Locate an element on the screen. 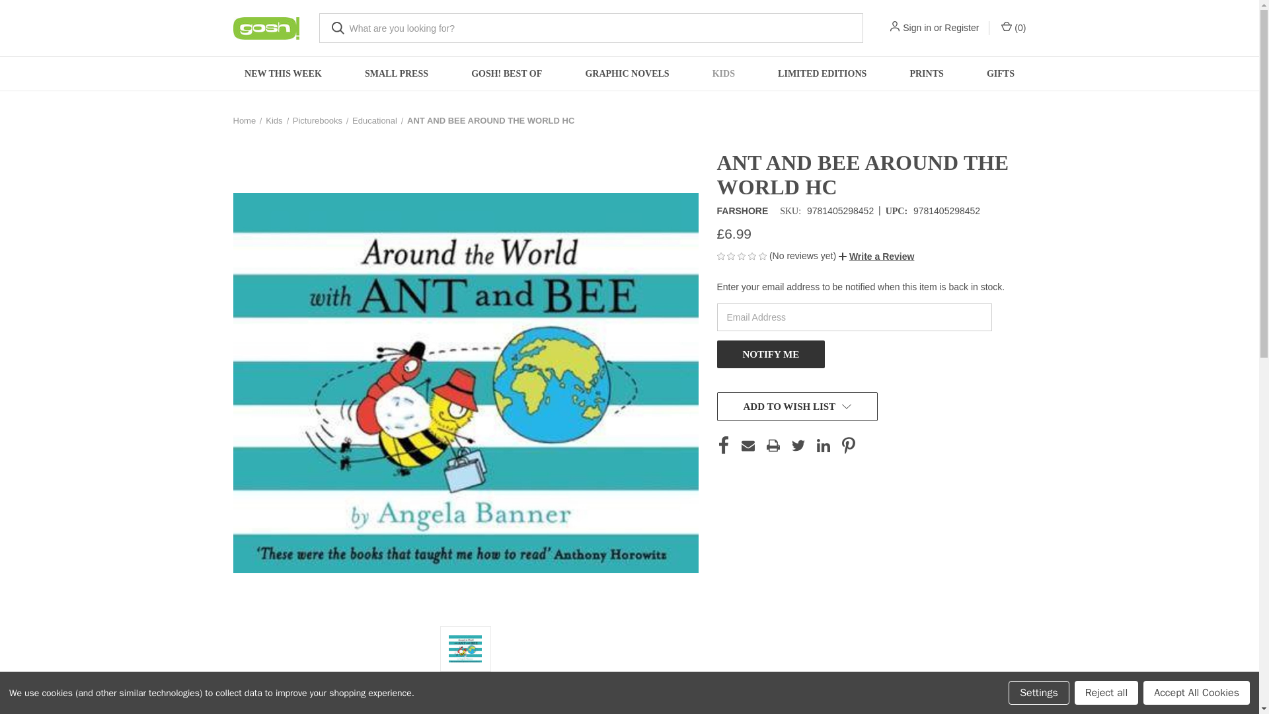 The width and height of the screenshot is (1269, 714). Gosh! Comics is located at coordinates (265, 28).